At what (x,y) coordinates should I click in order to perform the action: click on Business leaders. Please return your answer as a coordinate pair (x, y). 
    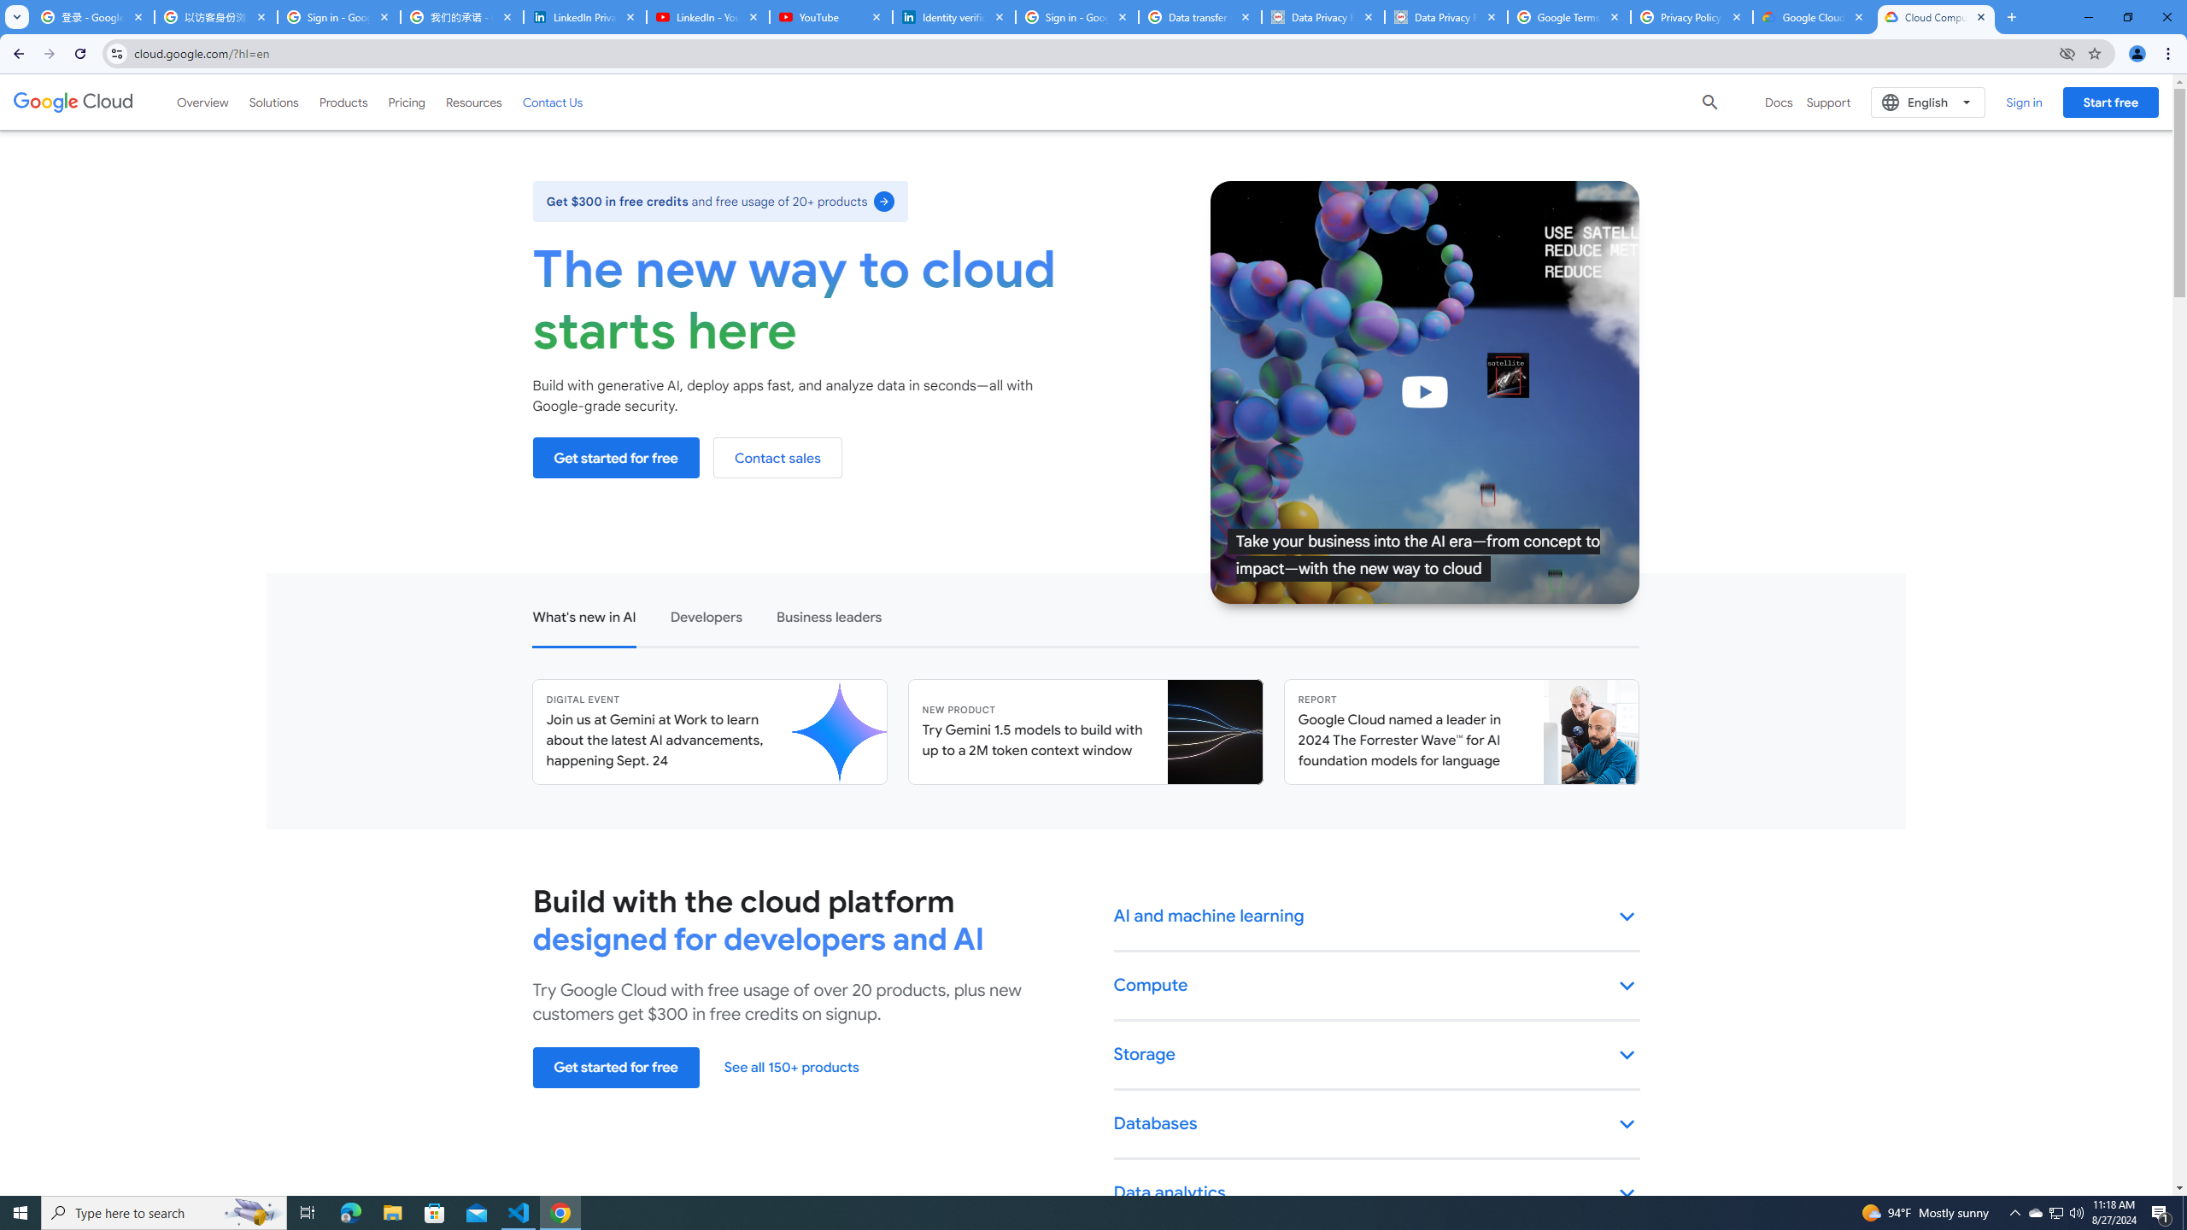
    Looking at the image, I should click on (830, 615).